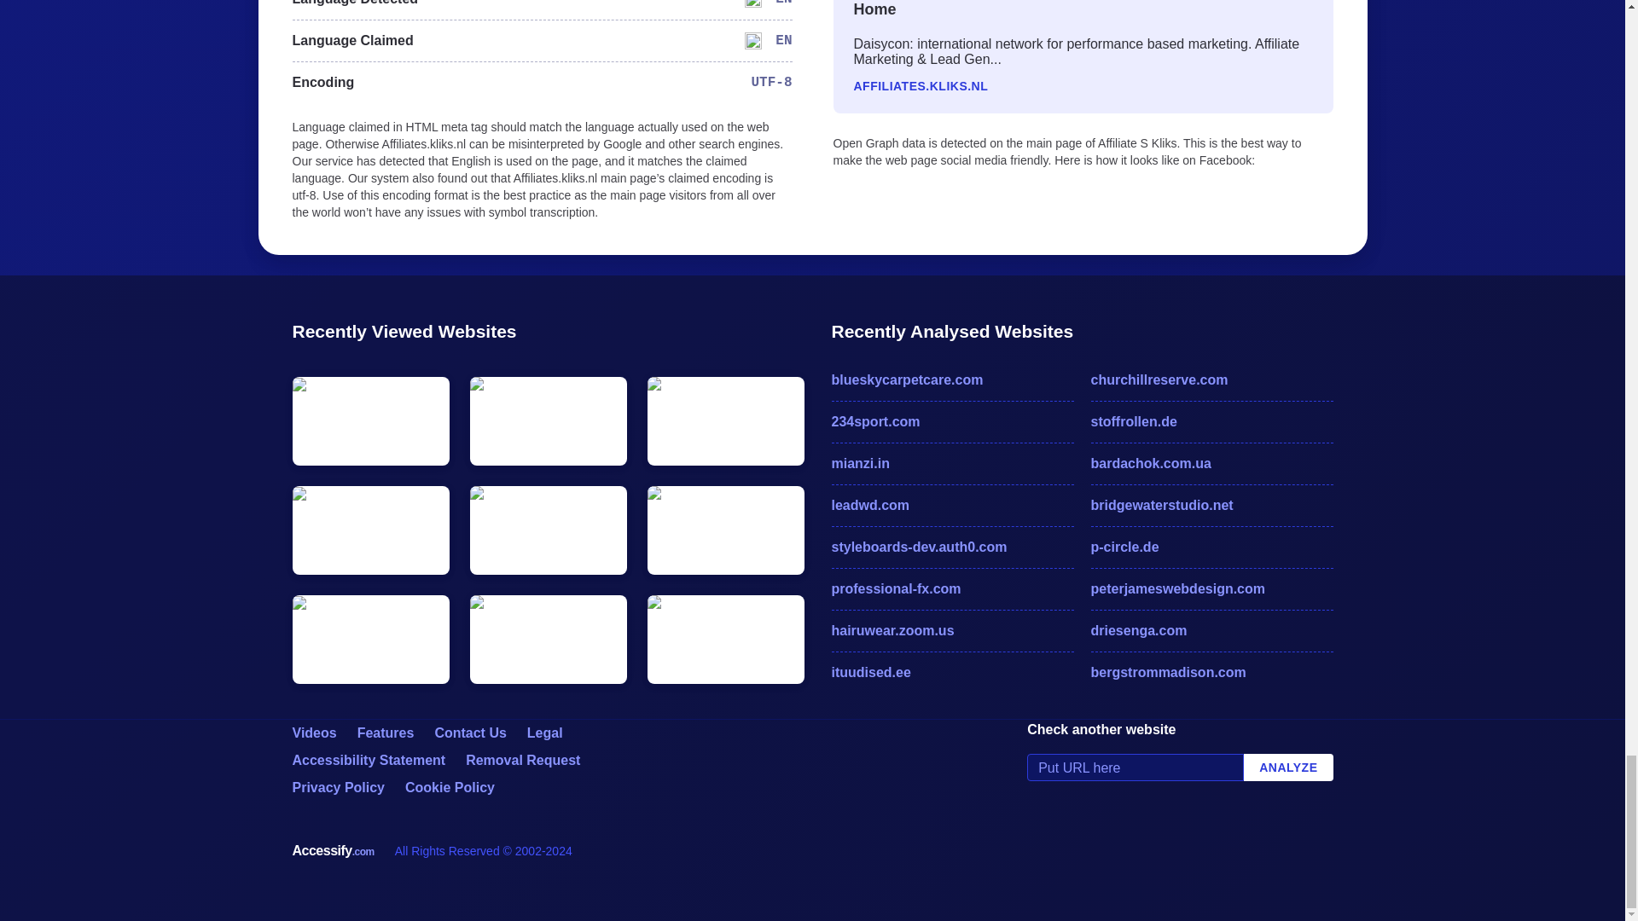  Describe the element at coordinates (313, 733) in the screenshot. I see `Screencasts: video tutorials and guides` at that location.